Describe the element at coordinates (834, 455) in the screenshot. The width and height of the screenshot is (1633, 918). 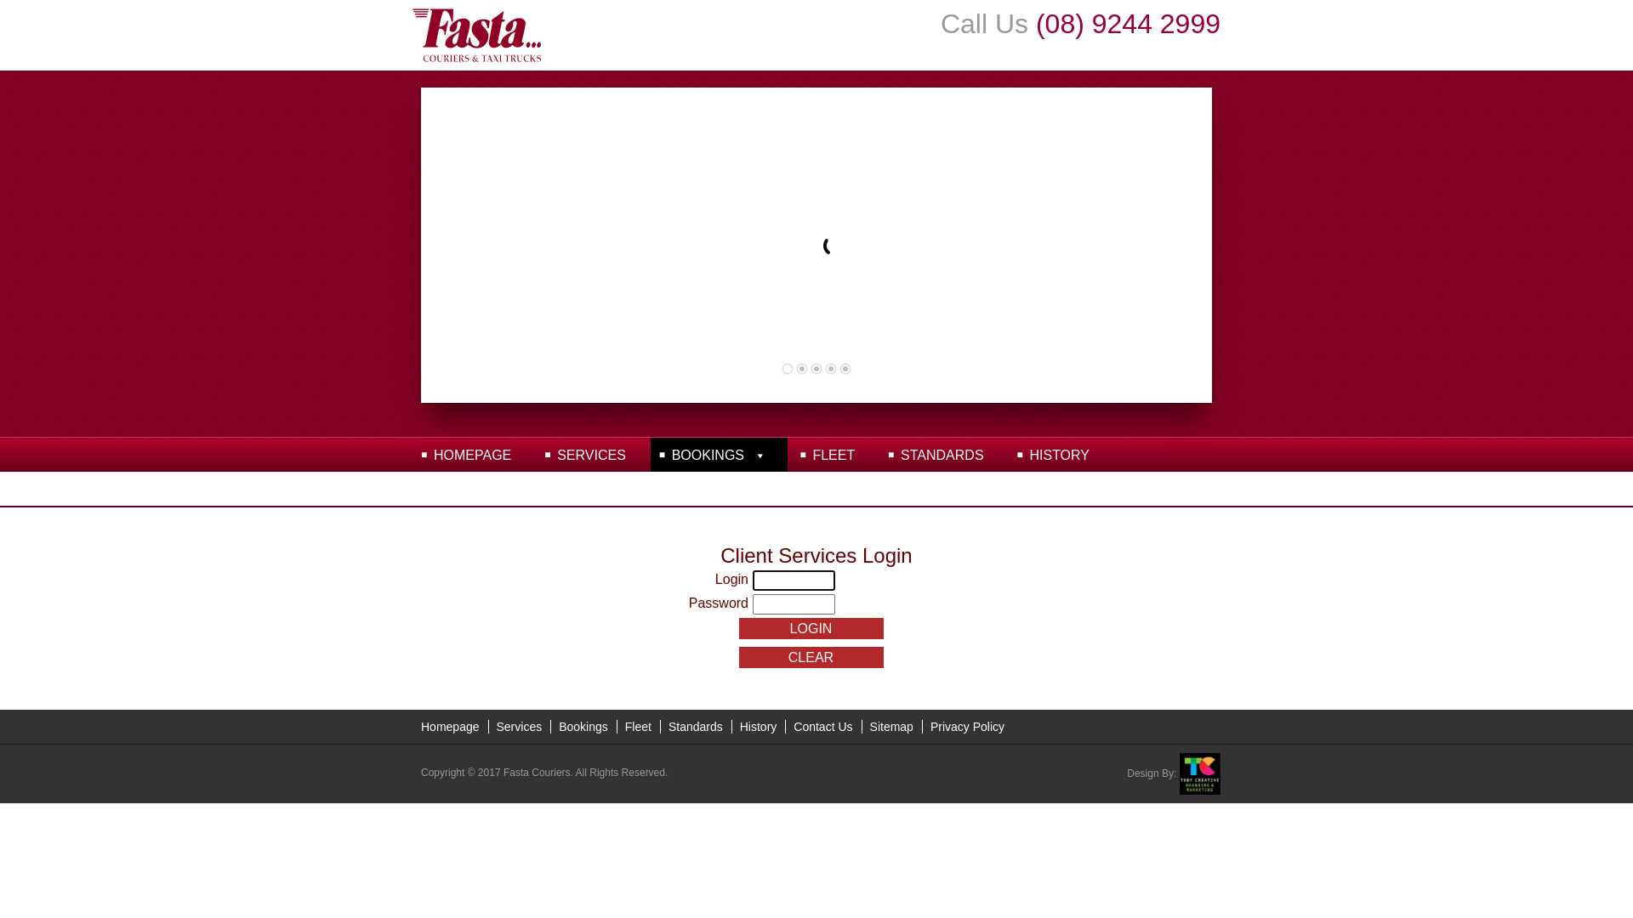
I see `FLEET` at that location.